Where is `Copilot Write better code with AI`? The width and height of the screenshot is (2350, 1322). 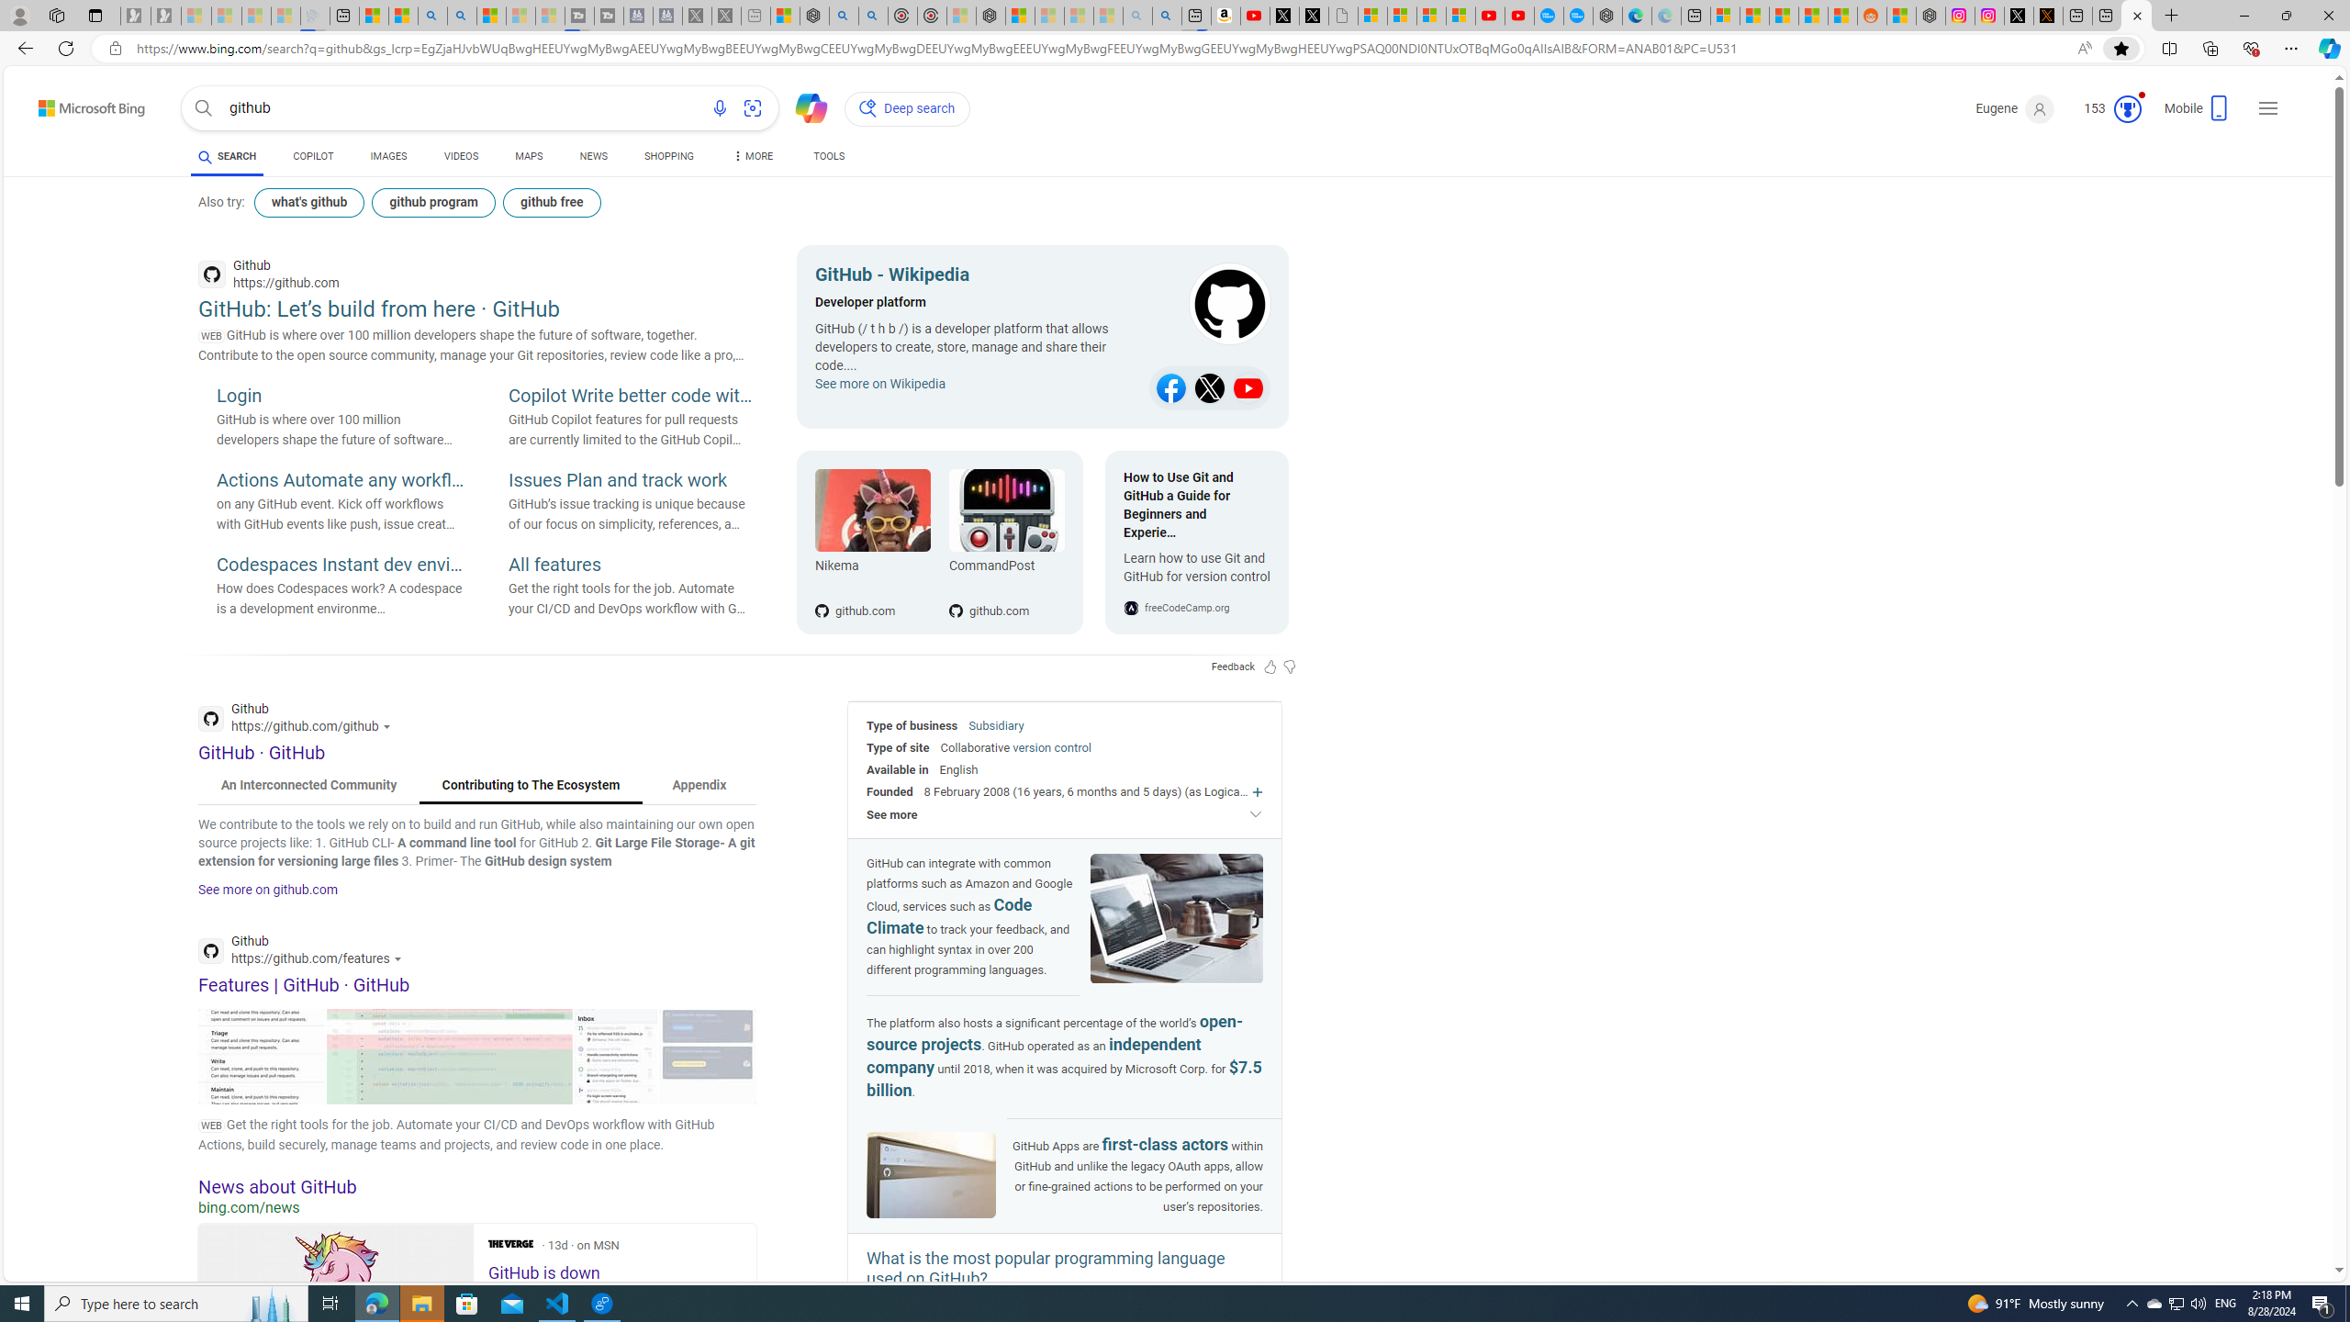
Copilot Write better code with AI is located at coordinates (632, 397).